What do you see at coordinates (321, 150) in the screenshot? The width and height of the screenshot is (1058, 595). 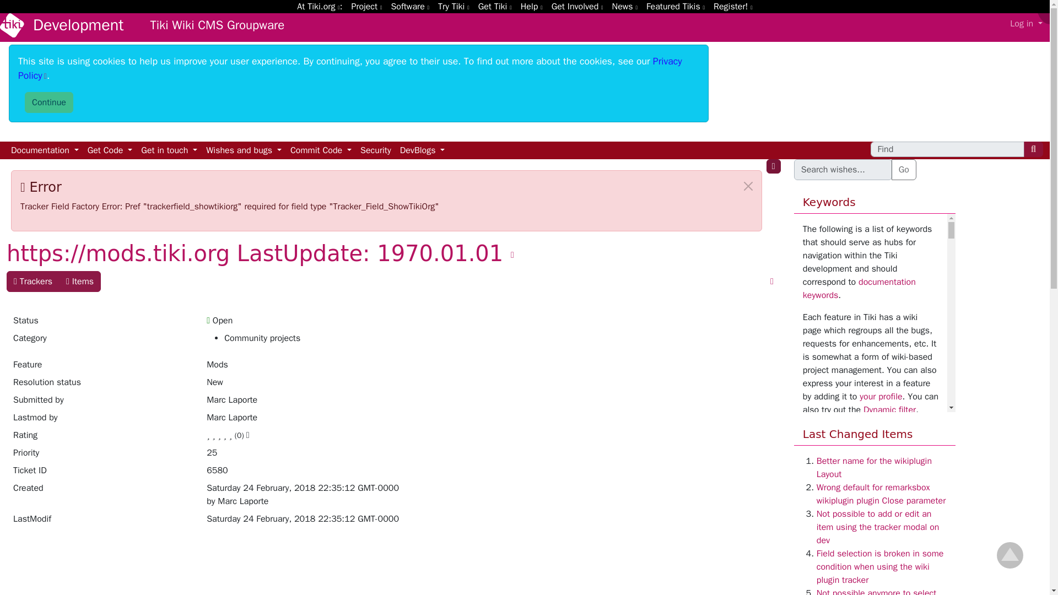 I see `Commit Code` at bounding box center [321, 150].